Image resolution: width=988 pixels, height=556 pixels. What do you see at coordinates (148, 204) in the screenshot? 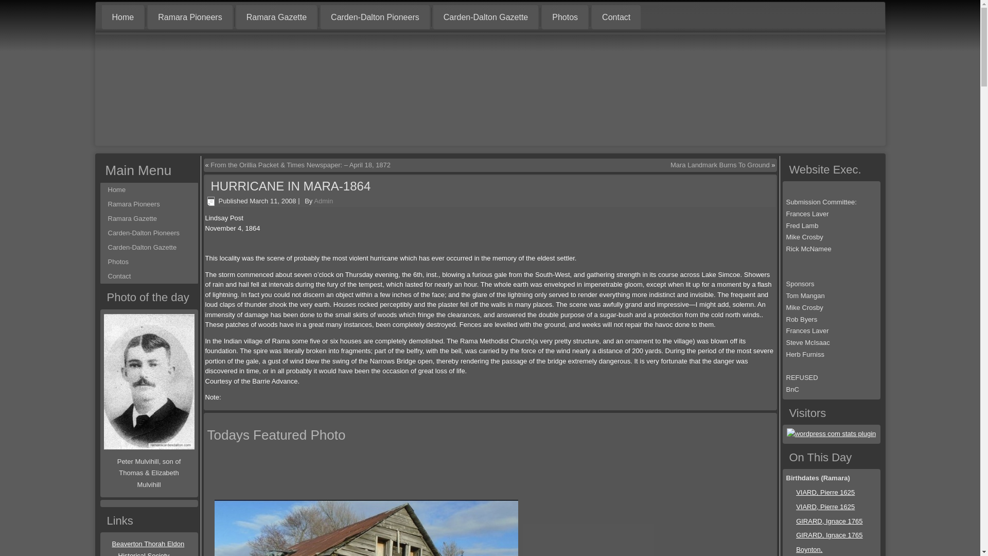
I see `Ramara Pioneers` at bounding box center [148, 204].